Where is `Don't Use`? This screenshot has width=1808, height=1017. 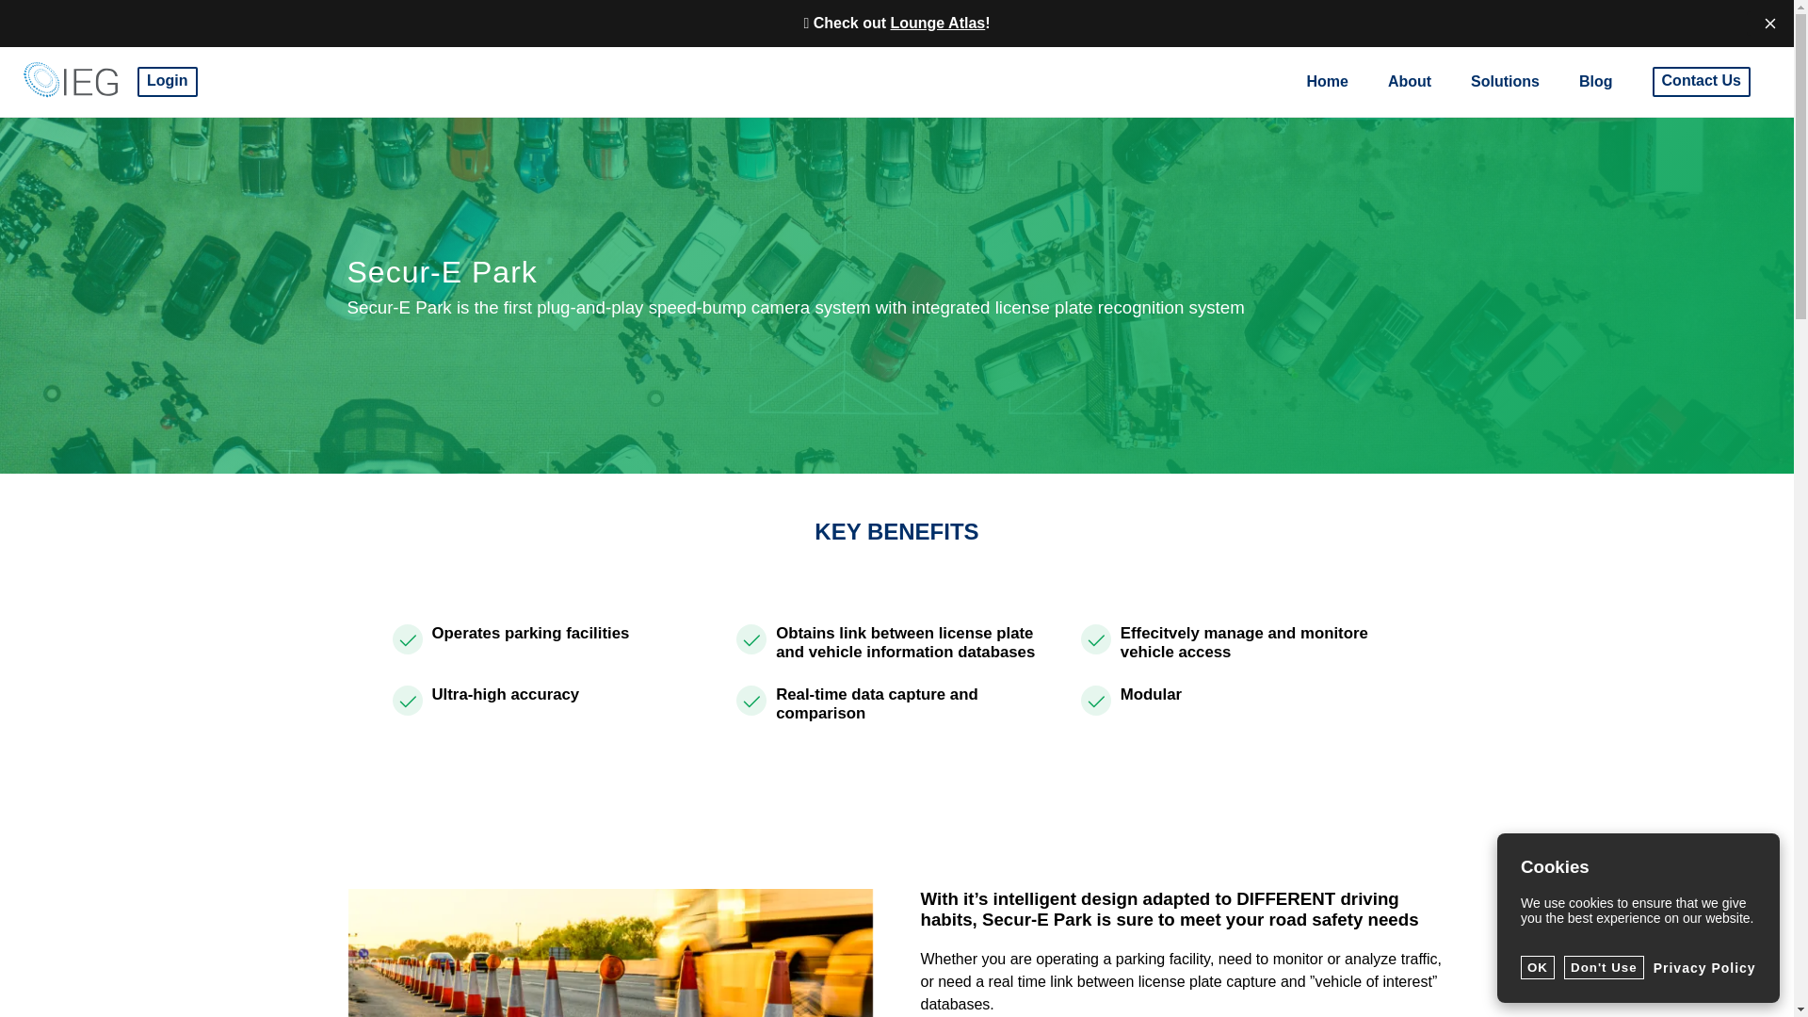 Don't Use is located at coordinates (1603, 968).